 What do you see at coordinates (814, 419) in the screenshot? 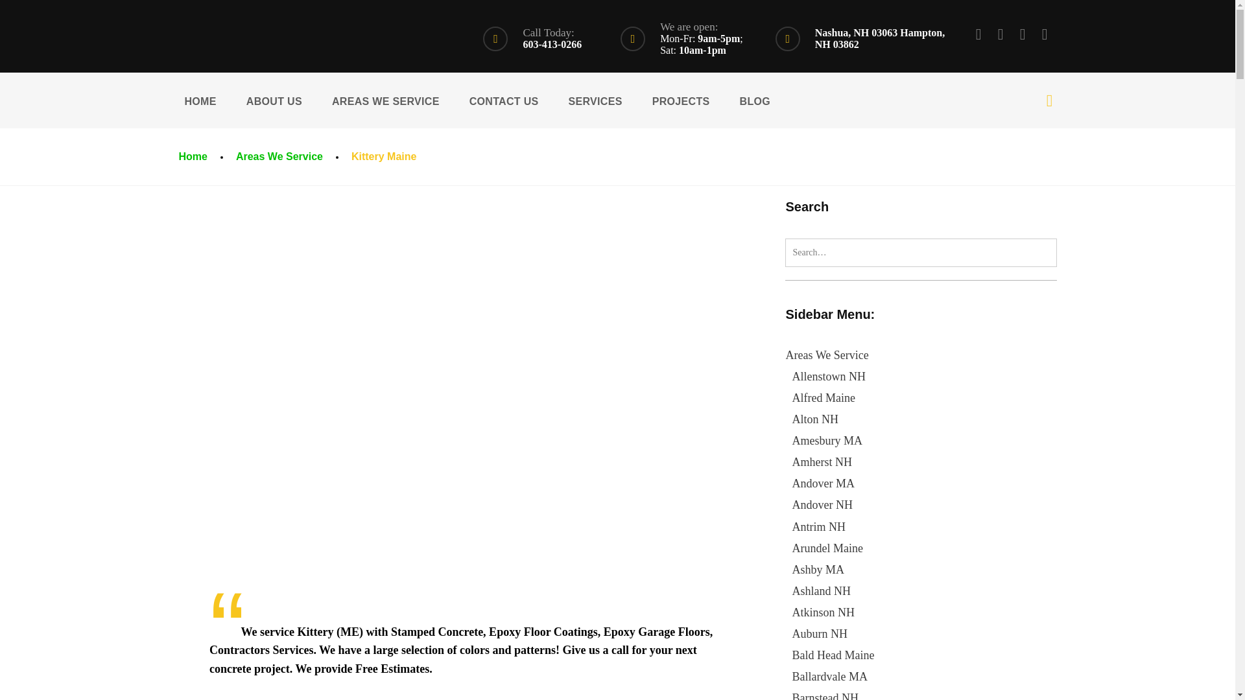
I see `Alton NH` at bounding box center [814, 419].